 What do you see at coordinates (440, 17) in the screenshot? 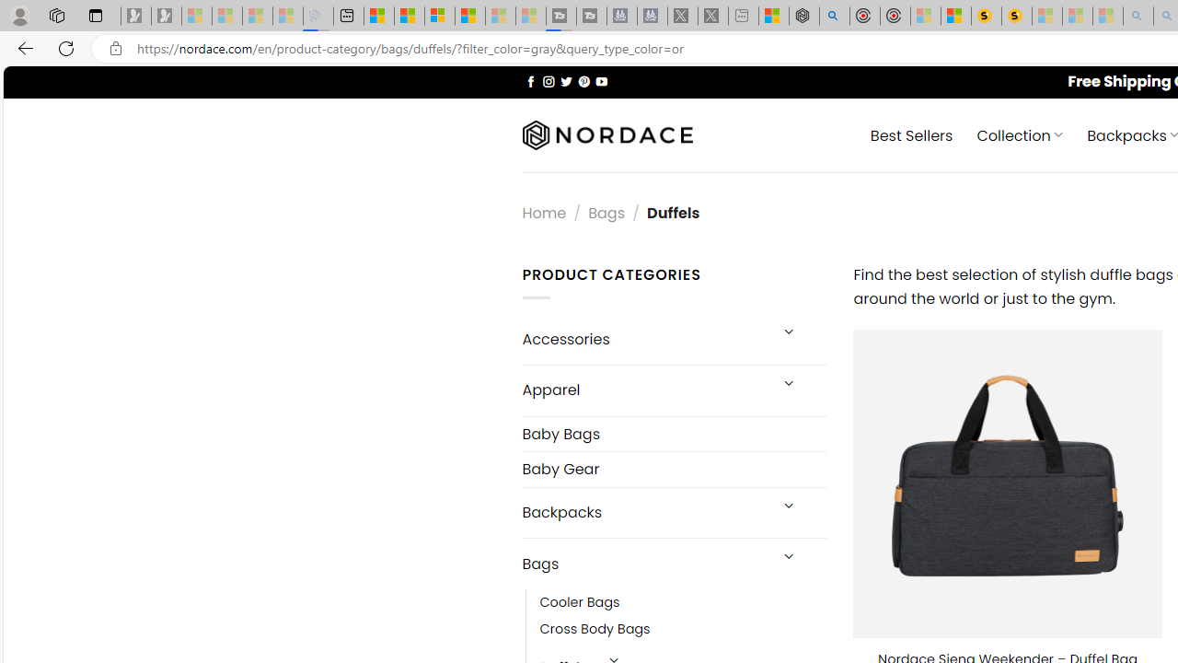
I see `Overview` at bounding box center [440, 17].